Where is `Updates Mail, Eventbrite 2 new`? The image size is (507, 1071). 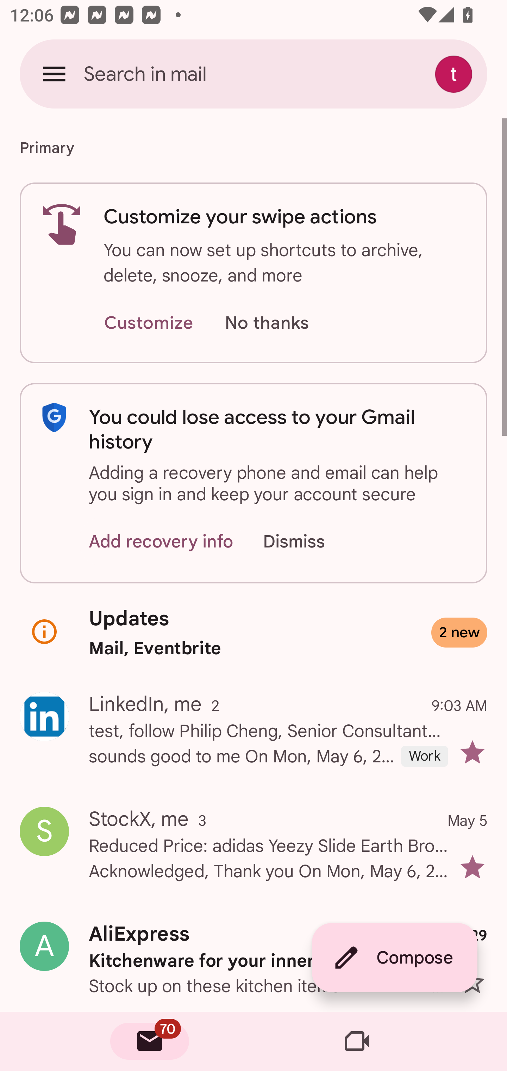 Updates Mail, Eventbrite 2 new is located at coordinates (254, 633).